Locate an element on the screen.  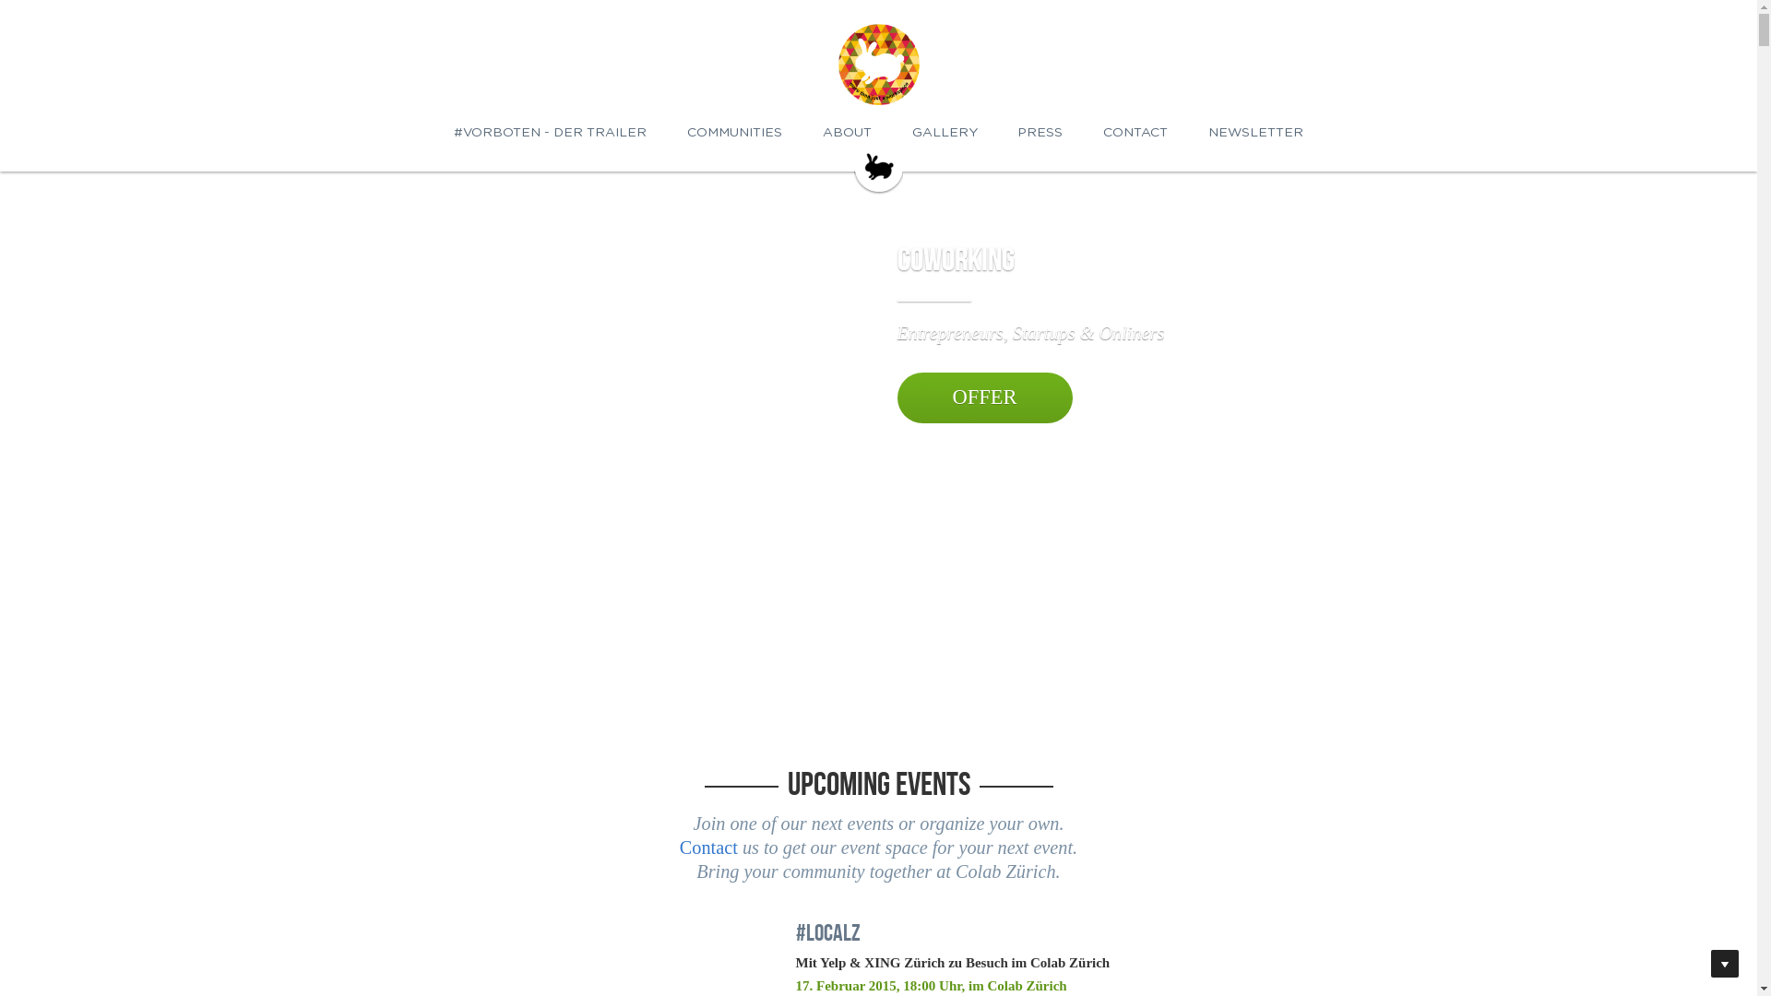
OFFER is located at coordinates (984, 398).